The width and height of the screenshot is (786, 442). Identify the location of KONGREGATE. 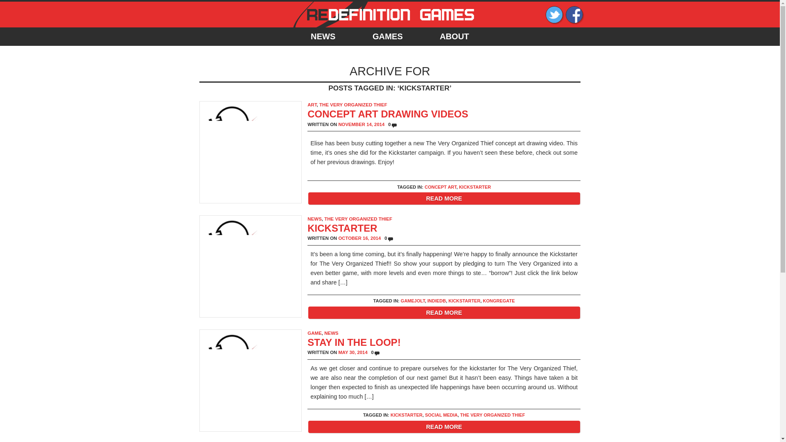
(499, 300).